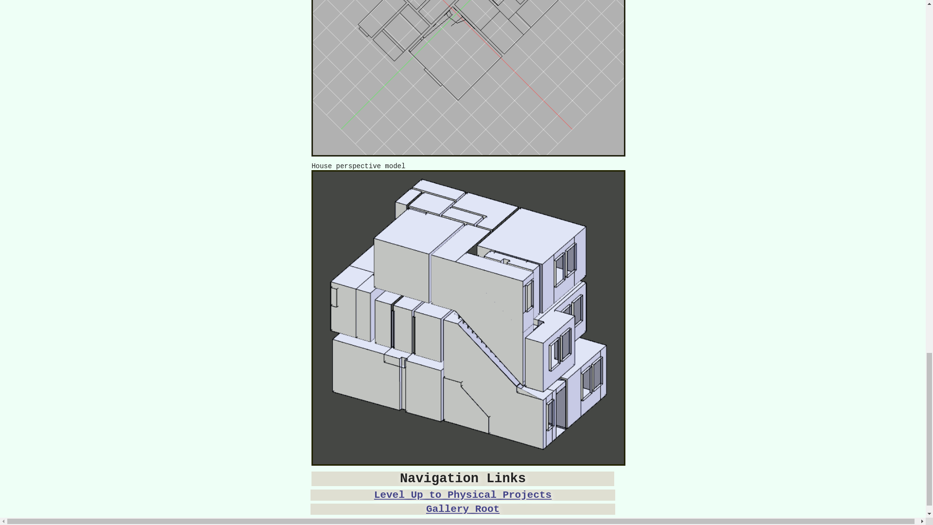 The image size is (933, 525). What do you see at coordinates (462, 509) in the screenshot?
I see `Gallery Root` at bounding box center [462, 509].